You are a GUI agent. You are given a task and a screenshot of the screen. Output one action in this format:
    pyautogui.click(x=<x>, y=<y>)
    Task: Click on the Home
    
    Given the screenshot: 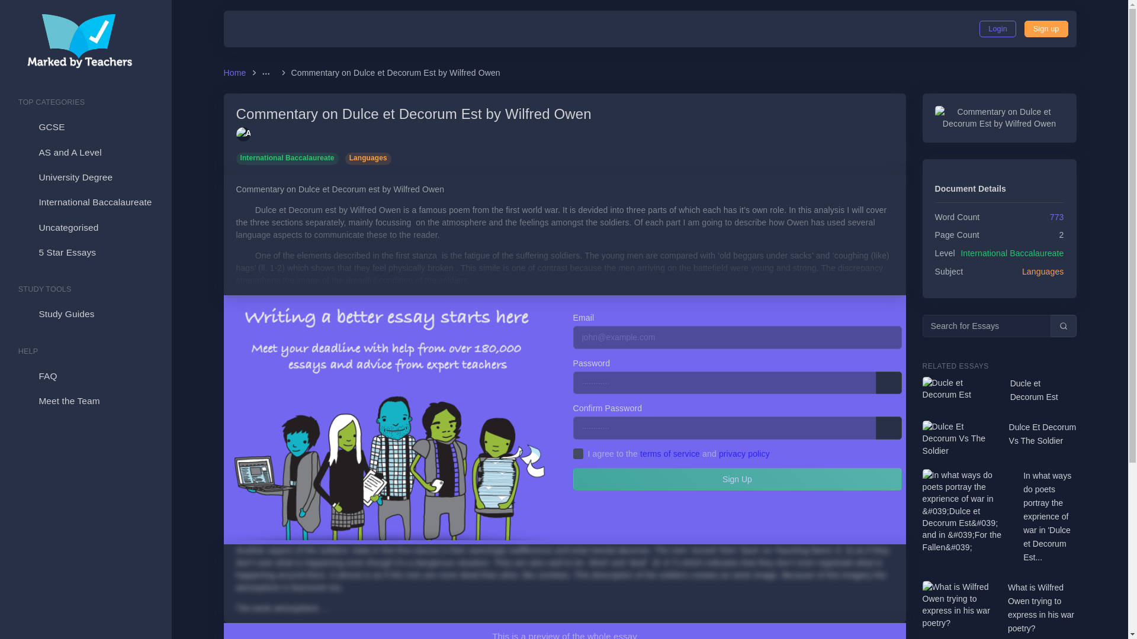 What is the action you would take?
    pyautogui.click(x=236, y=72)
    